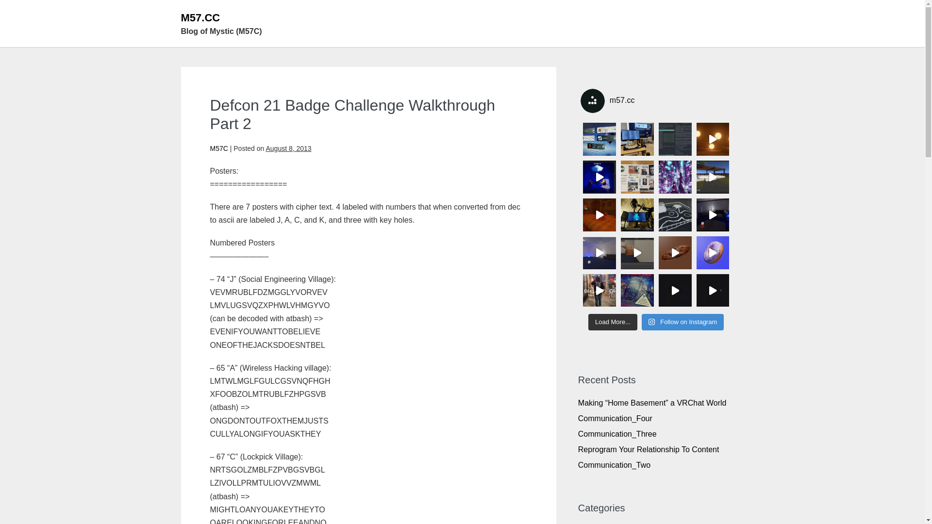 Image resolution: width=932 pixels, height=524 pixels. Describe the element at coordinates (200, 17) in the screenshot. I see `M57.CC` at that location.